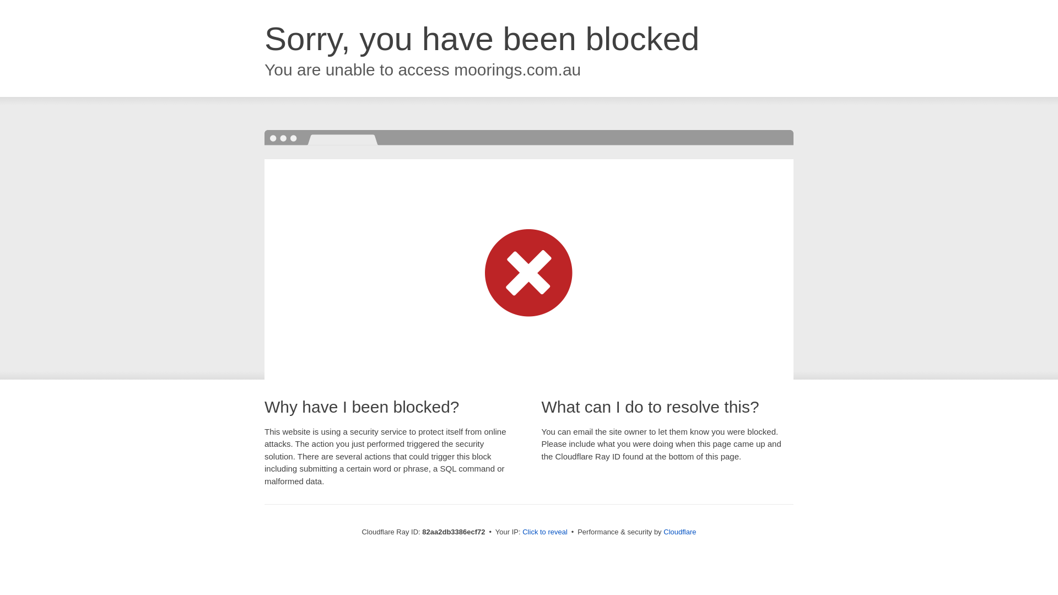 The image size is (1058, 595). Describe the element at coordinates (680, 532) in the screenshot. I see `Cloudflare` at that location.